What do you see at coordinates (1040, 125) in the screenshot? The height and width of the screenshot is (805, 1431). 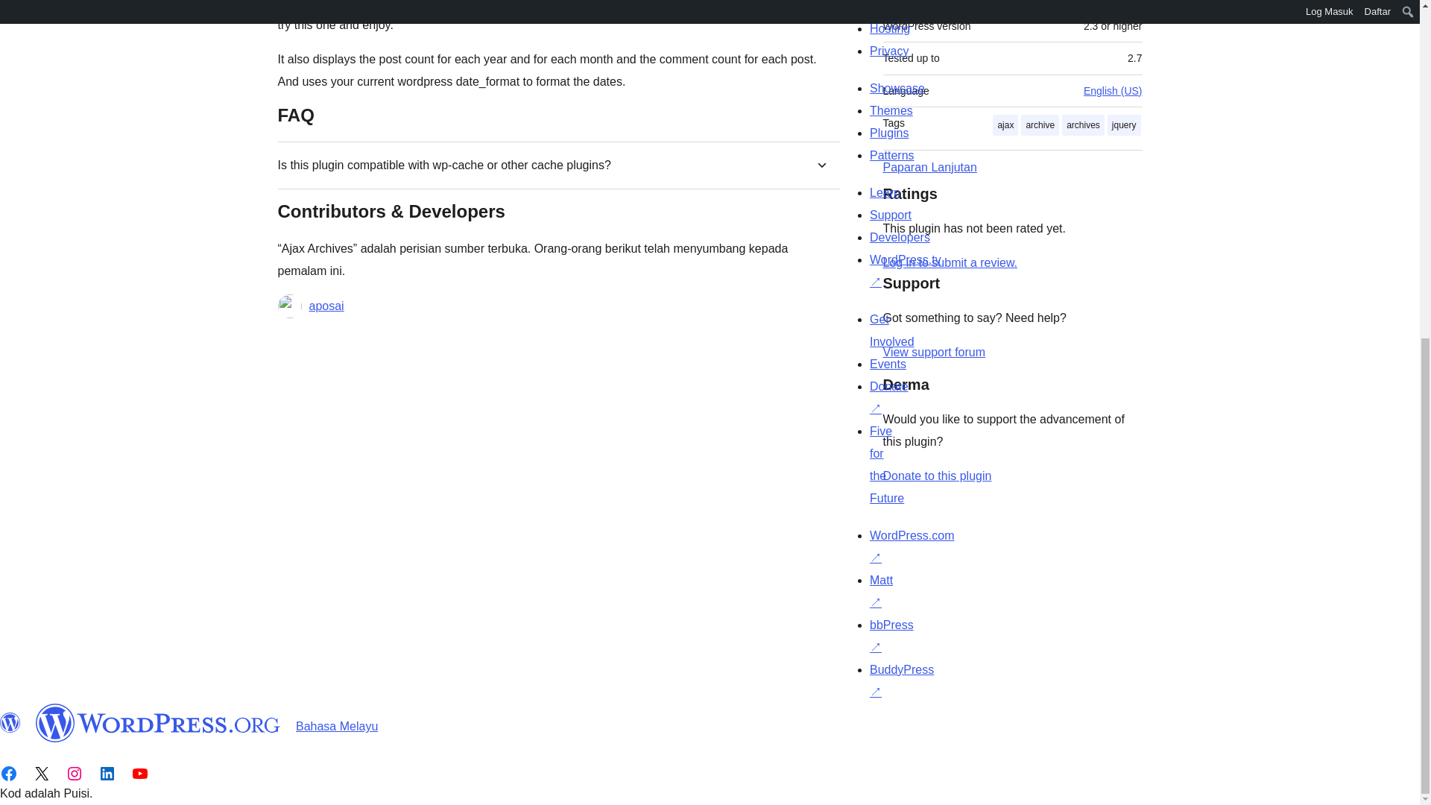 I see `archive` at bounding box center [1040, 125].